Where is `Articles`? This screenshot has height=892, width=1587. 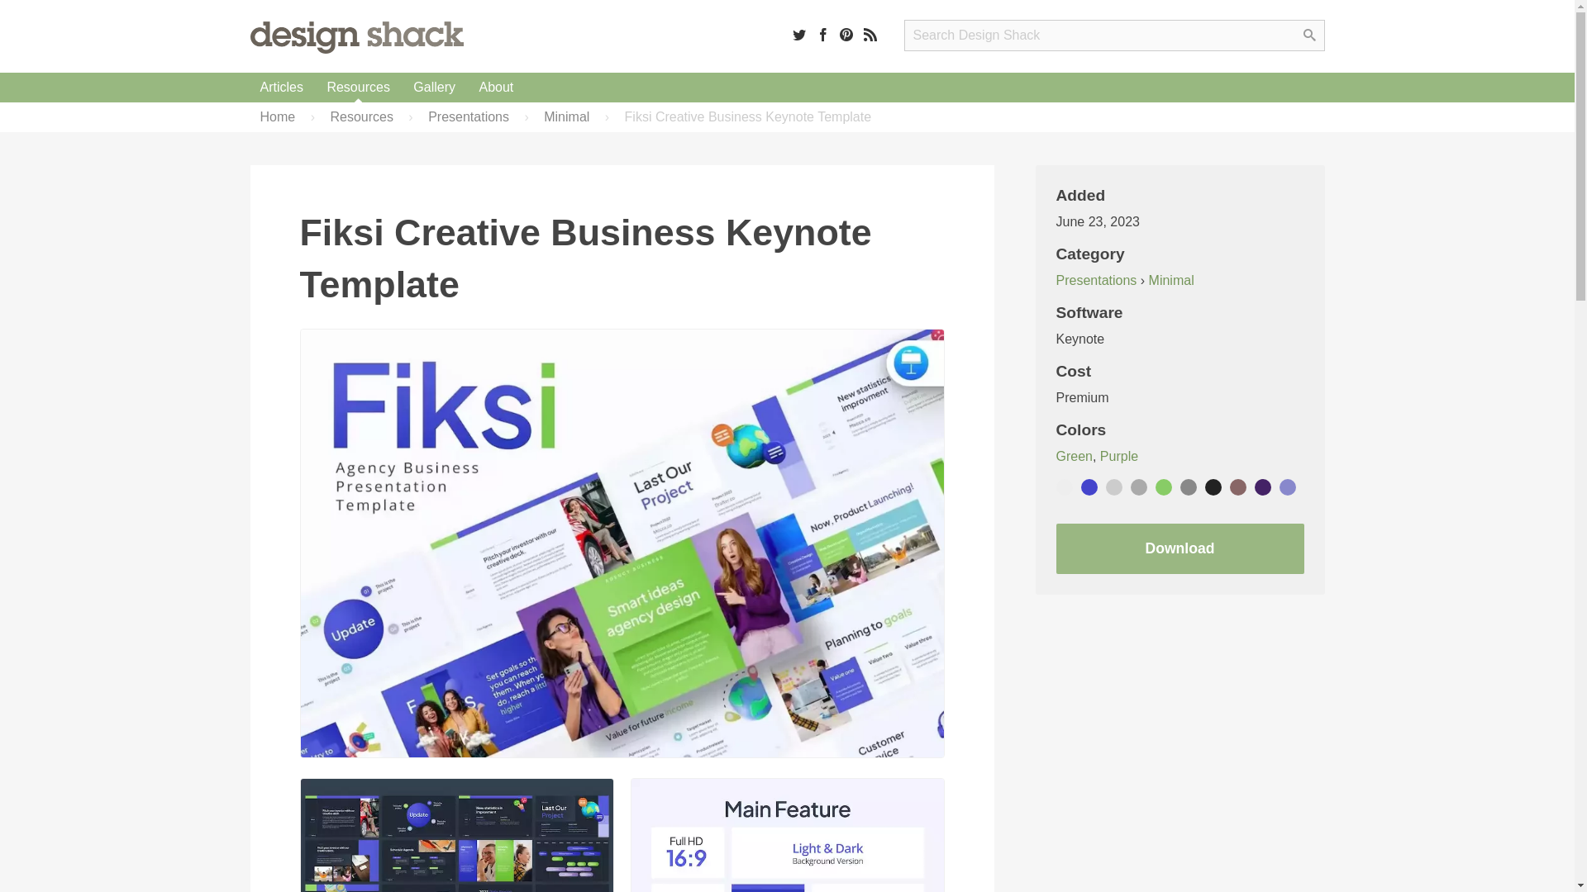 Articles is located at coordinates (281, 88).